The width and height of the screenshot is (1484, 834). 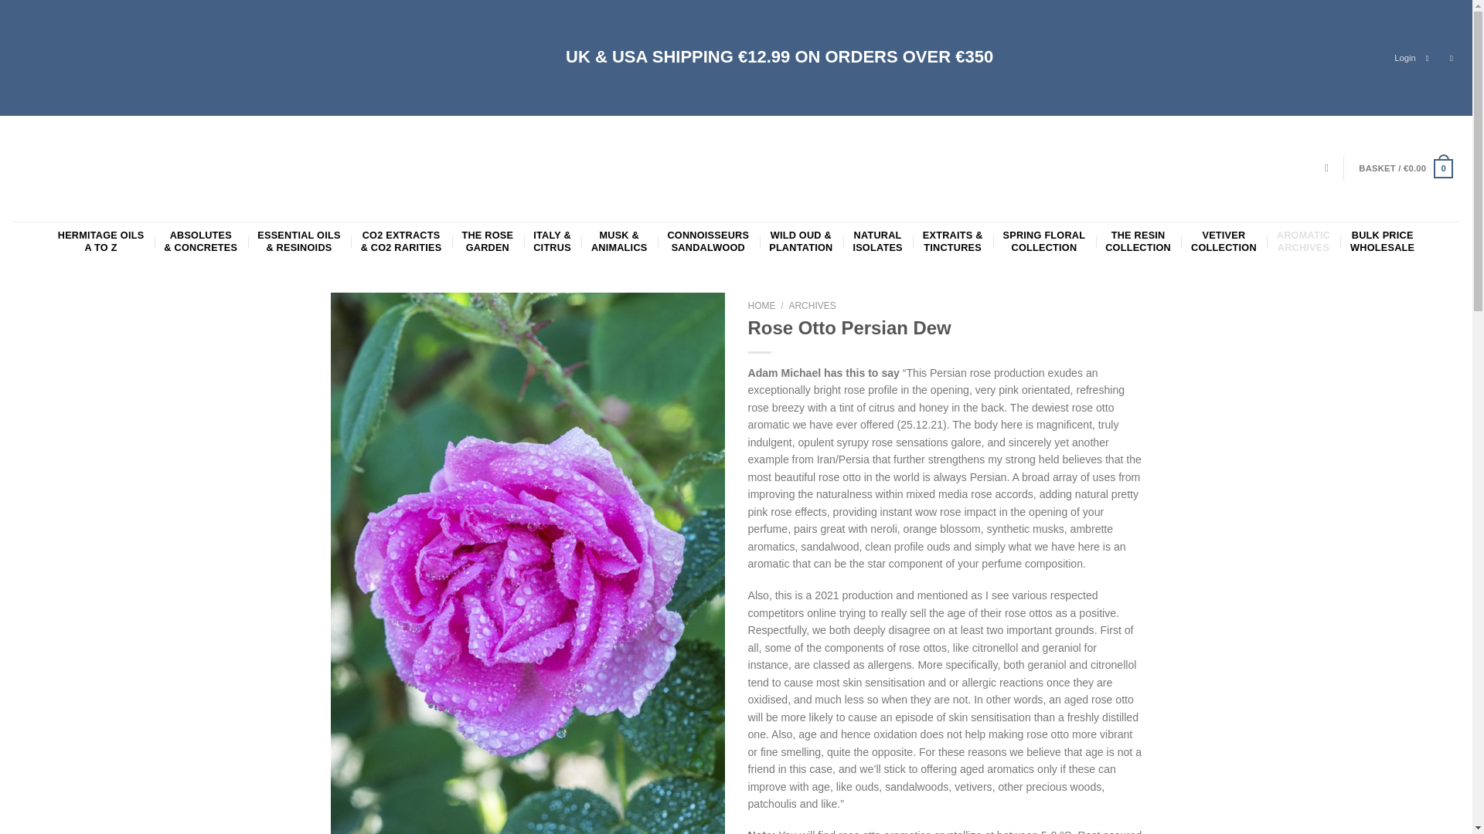 What do you see at coordinates (708, 242) in the screenshot?
I see `ARCHIVES` at bounding box center [708, 242].